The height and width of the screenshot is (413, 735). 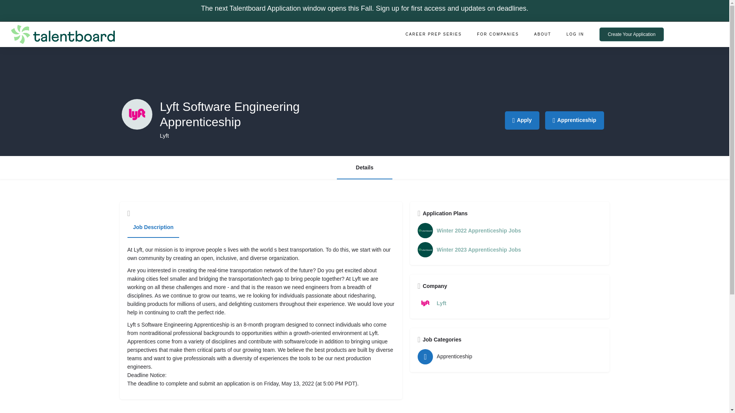 I want to click on Winter 2022 Apprenticeship Jobs, so click(x=510, y=231).